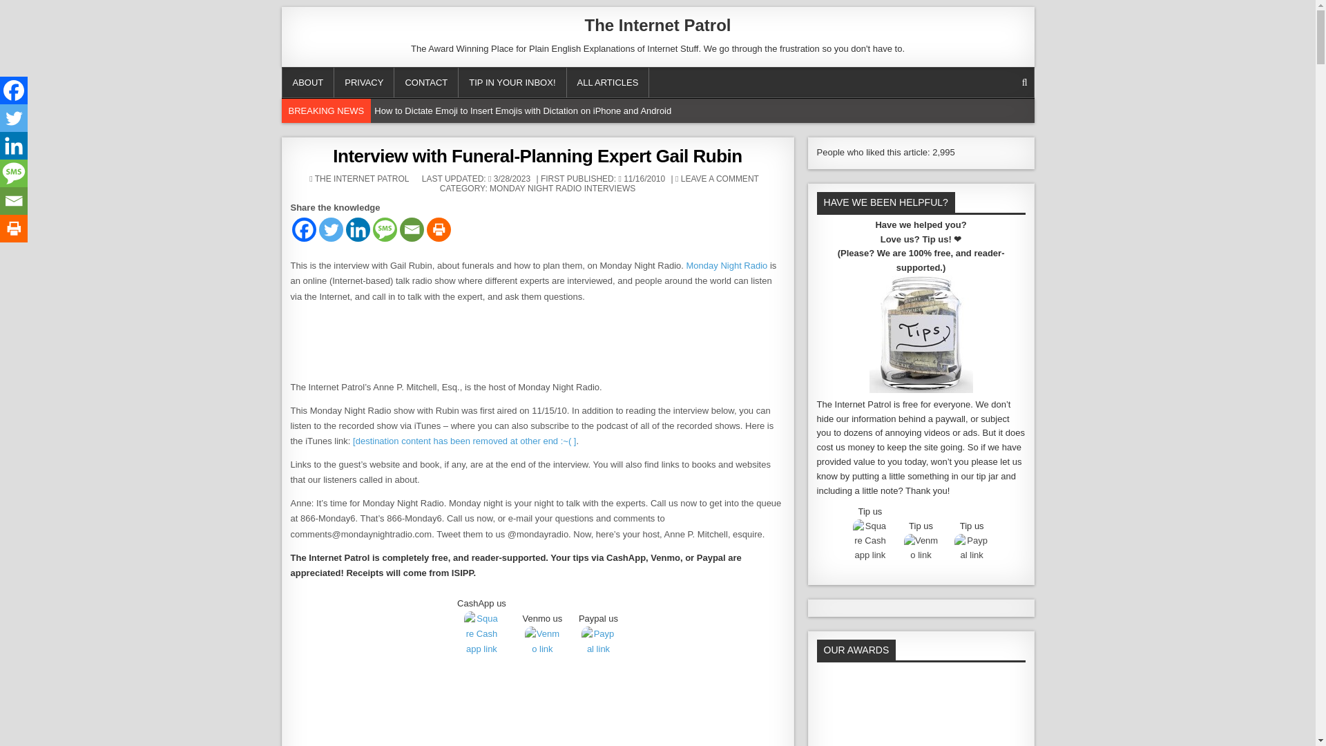 The height and width of the screenshot is (746, 1326). What do you see at coordinates (426, 83) in the screenshot?
I see `CONTACT` at bounding box center [426, 83].